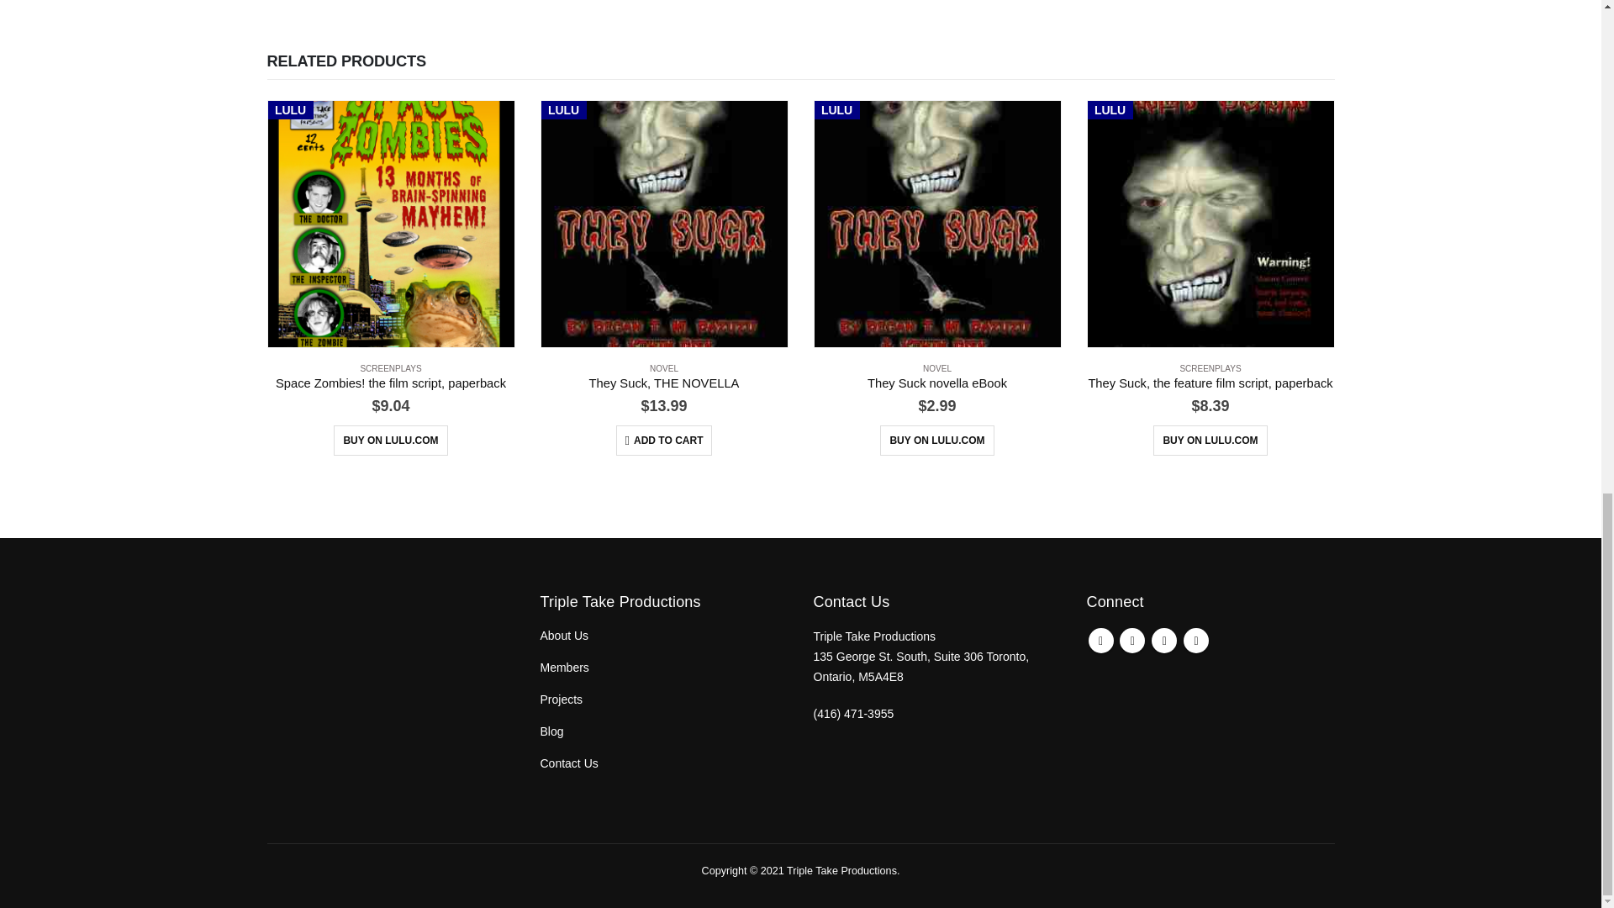 The height and width of the screenshot is (908, 1614). I want to click on Instagram, so click(1195, 641).